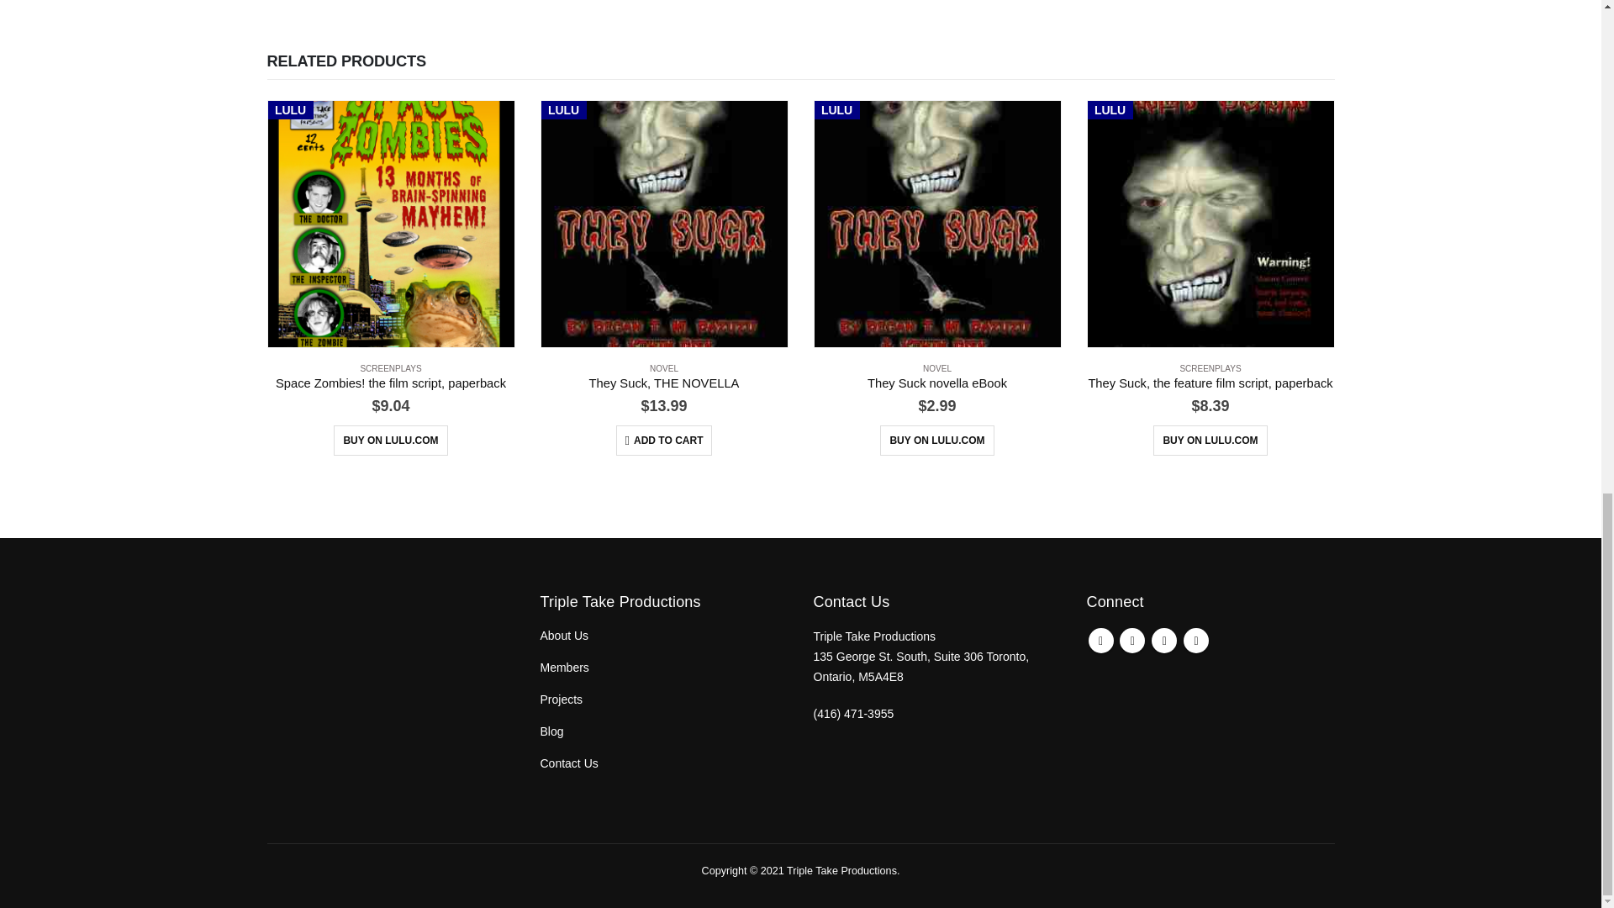 The height and width of the screenshot is (908, 1614). I want to click on Instagram, so click(1195, 641).